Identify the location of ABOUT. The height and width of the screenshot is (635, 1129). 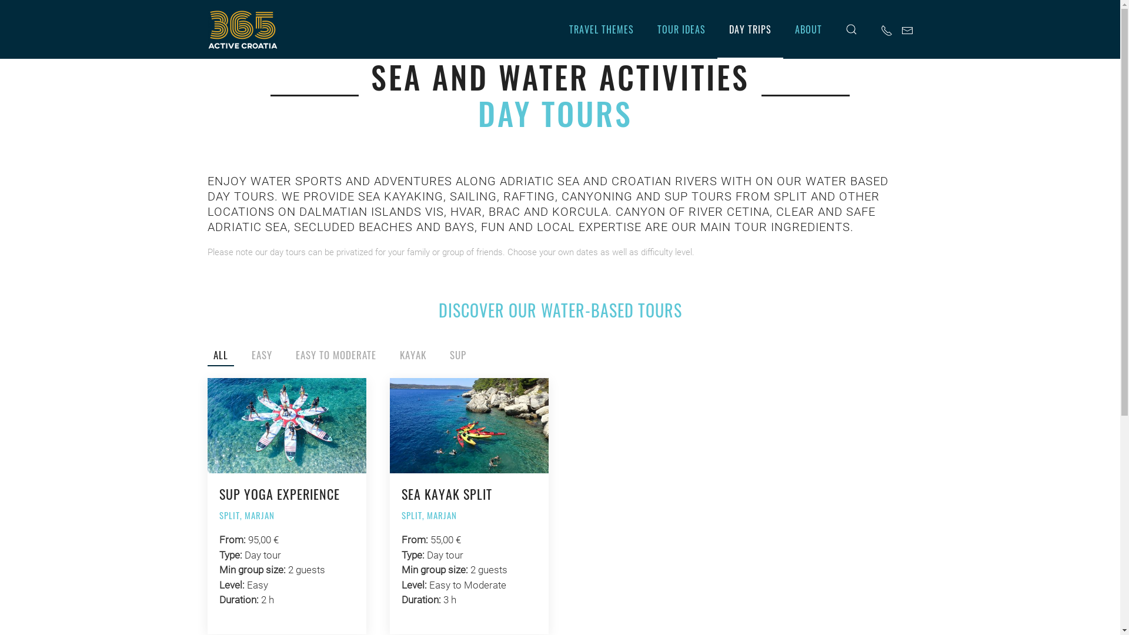
(809, 29).